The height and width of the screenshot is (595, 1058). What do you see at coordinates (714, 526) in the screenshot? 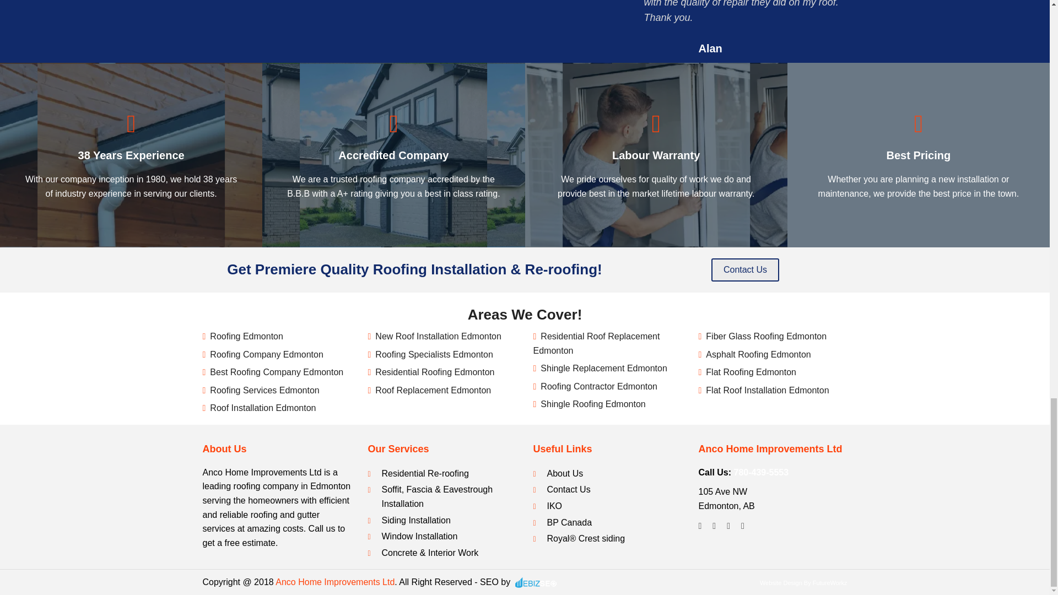
I see `Twitter` at bounding box center [714, 526].